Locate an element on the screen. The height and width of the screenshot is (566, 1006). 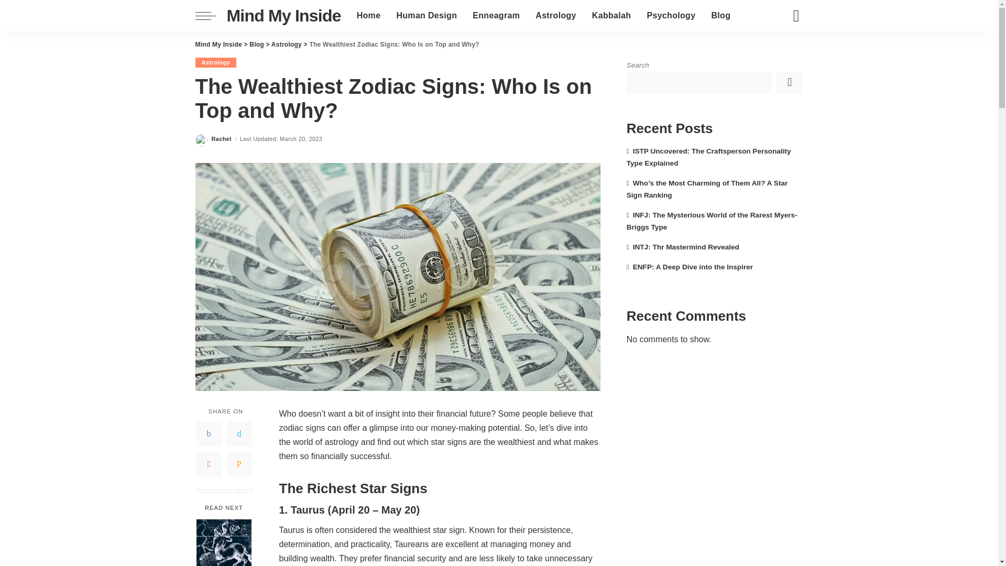
Kabbalah is located at coordinates (611, 16).